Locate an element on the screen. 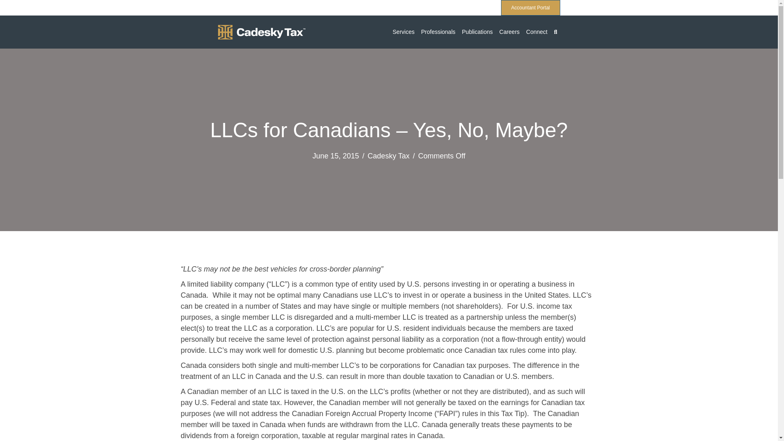 The height and width of the screenshot is (441, 784). Publications is located at coordinates (477, 32).